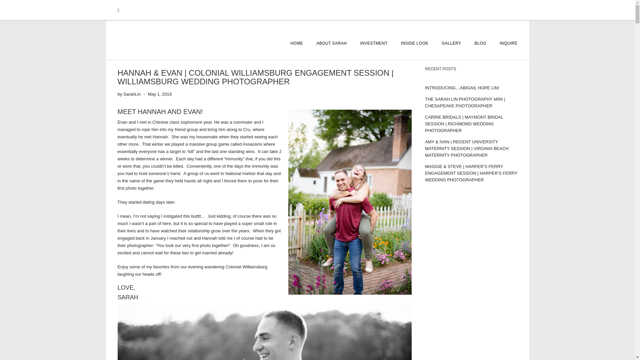 This screenshot has height=360, width=640. I want to click on INVESTMENT, so click(373, 43).